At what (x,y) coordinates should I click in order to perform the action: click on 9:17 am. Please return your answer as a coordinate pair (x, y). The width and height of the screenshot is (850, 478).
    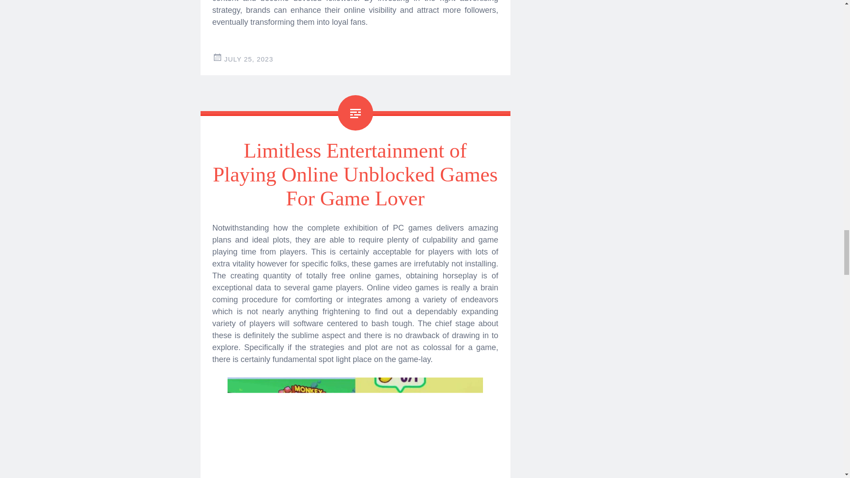
    Looking at the image, I should click on (248, 59).